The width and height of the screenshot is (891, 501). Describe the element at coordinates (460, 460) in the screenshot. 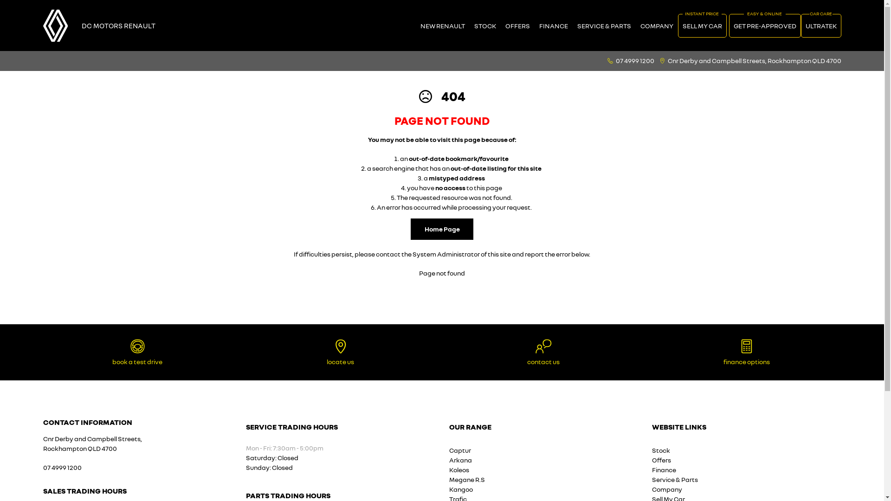

I see `Arkana` at that location.